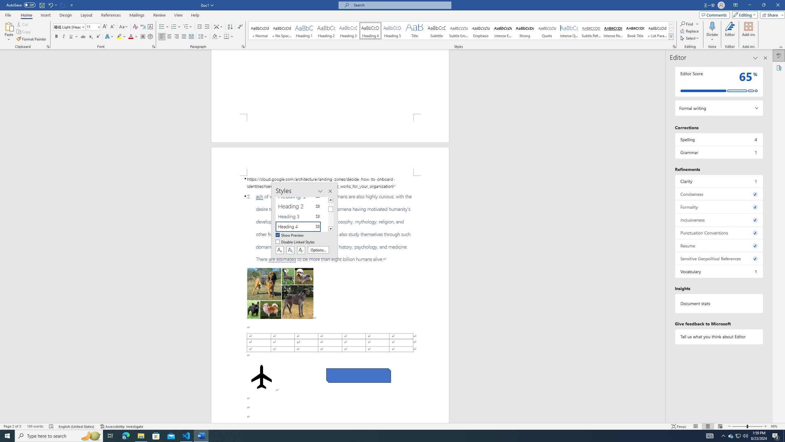 The image size is (785, 442). I want to click on Language English (United States), so click(76, 426).